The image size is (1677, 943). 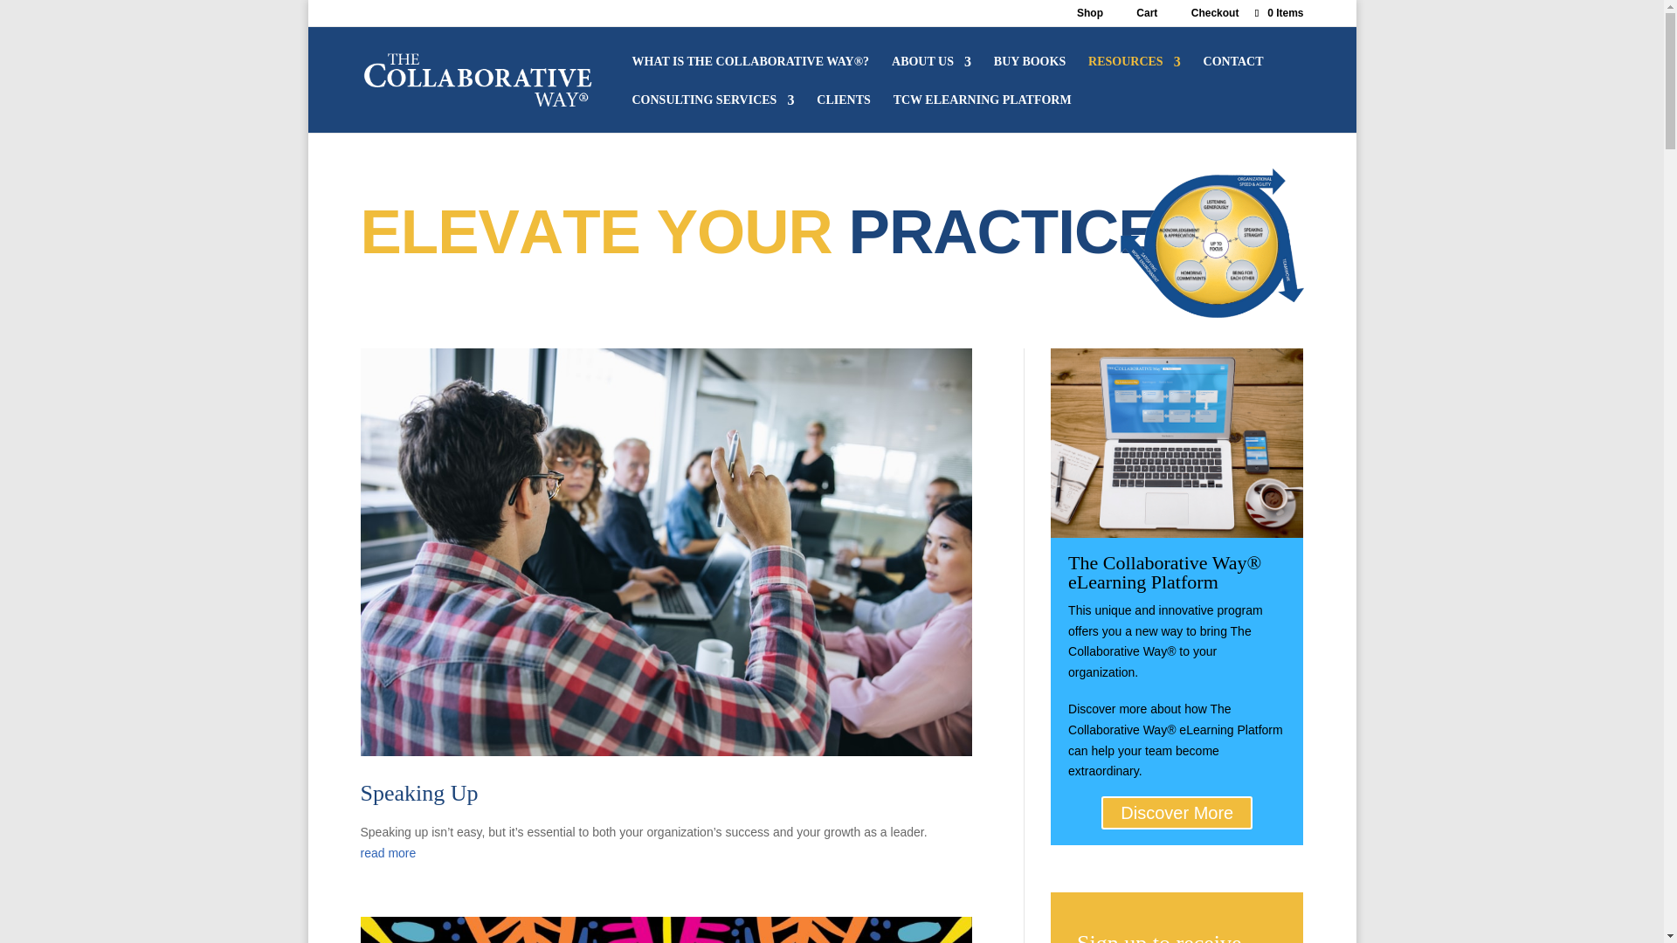 What do you see at coordinates (1134, 65) in the screenshot?
I see `RESOURCES` at bounding box center [1134, 65].